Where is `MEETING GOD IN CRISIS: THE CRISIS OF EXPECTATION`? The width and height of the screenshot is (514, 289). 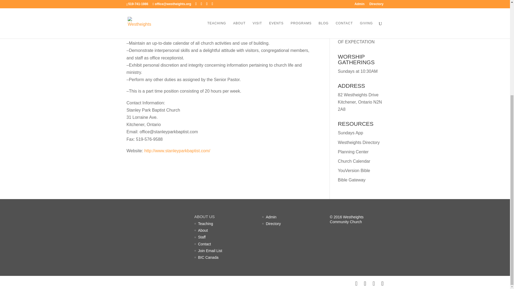
MEETING GOD IN CRISIS: THE CRISIS OF EXPECTATION is located at coordinates (358, 35).